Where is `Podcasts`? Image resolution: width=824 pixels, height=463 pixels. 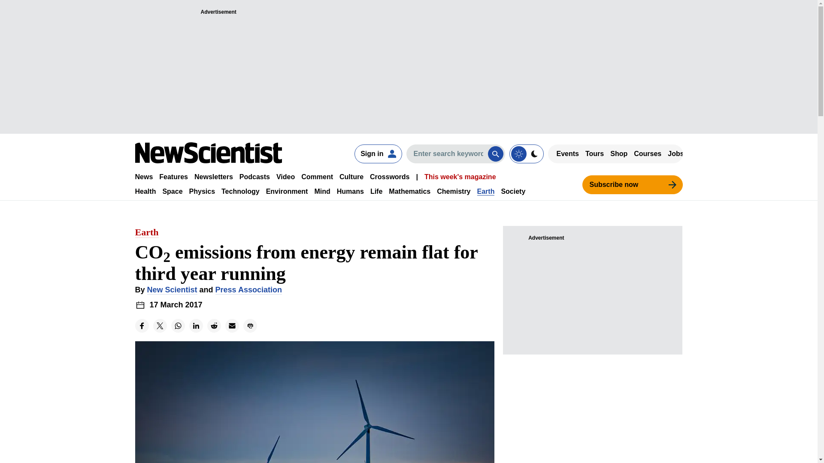
Podcasts is located at coordinates (255, 177).